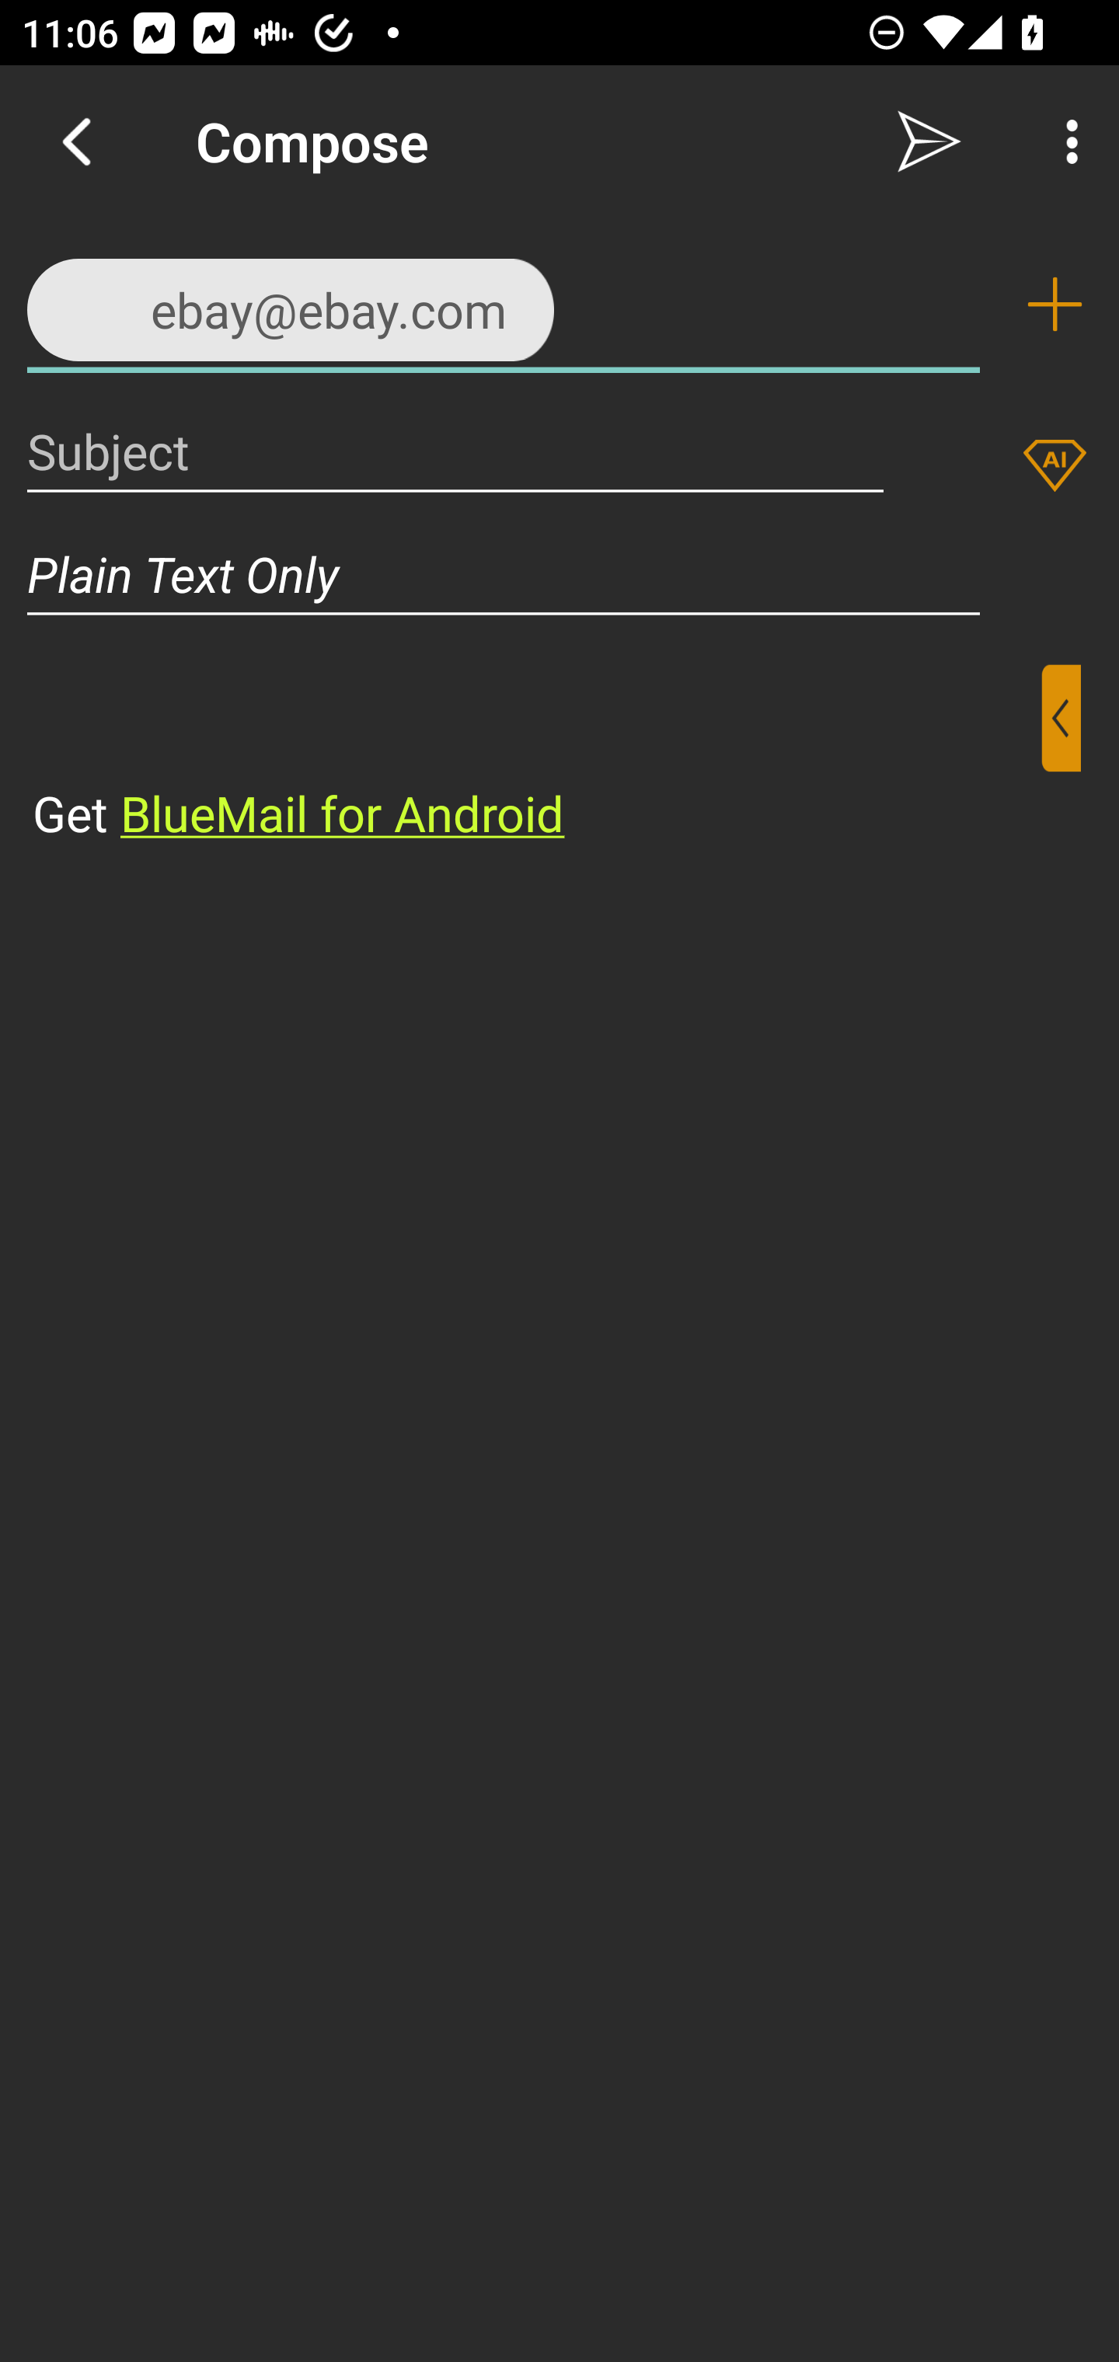 The width and height of the screenshot is (1119, 2362). I want to click on More Options, so click(1065, 141).